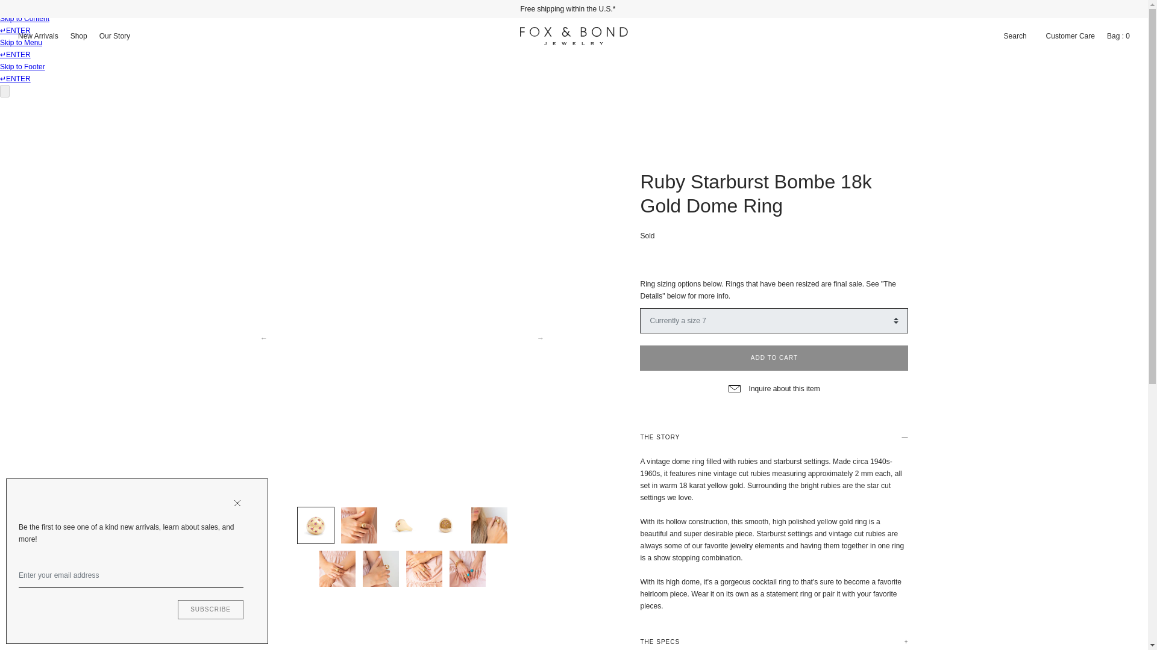 This screenshot has height=650, width=1157. What do you see at coordinates (114, 36) in the screenshot?
I see `Our Story` at bounding box center [114, 36].